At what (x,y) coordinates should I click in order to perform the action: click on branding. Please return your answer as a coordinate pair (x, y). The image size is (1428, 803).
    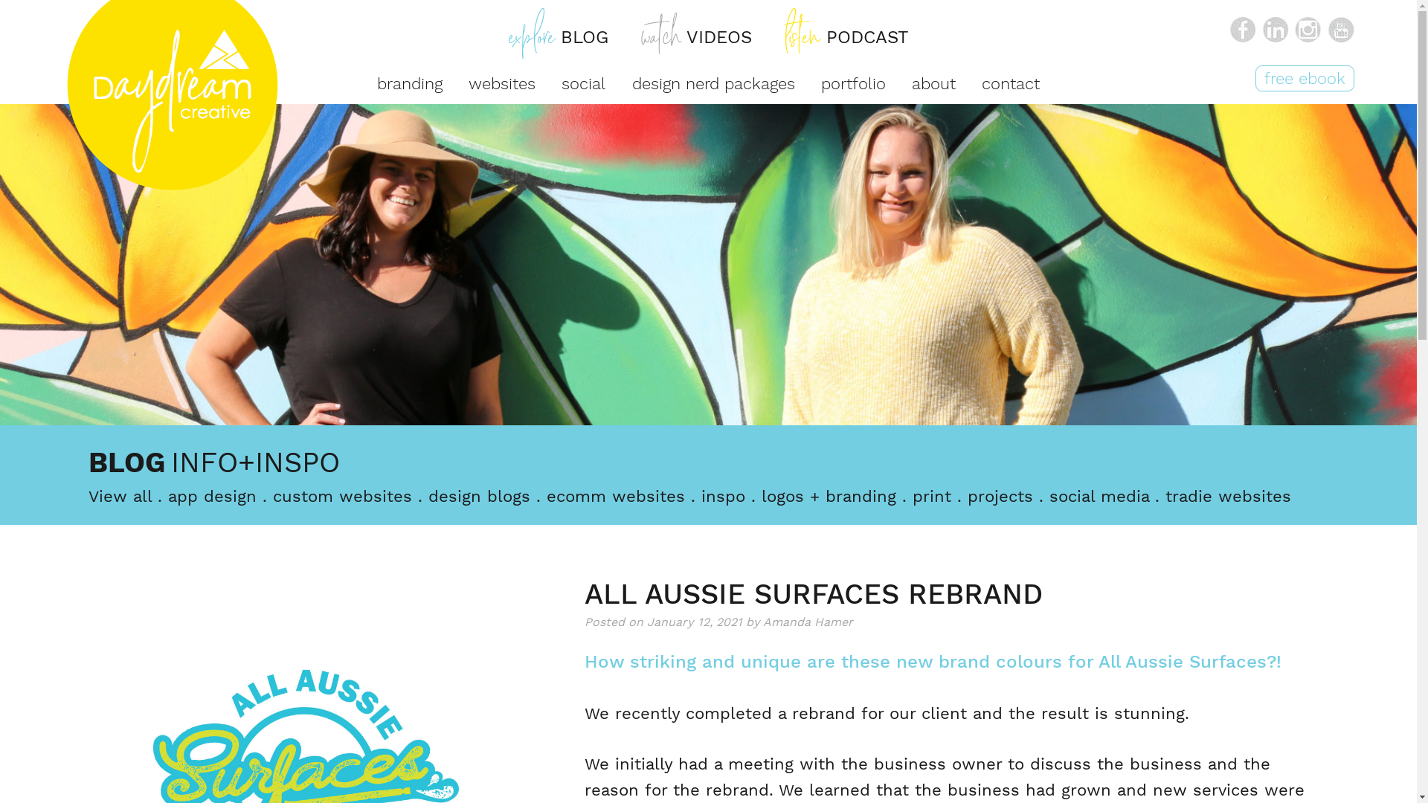
    Looking at the image, I should click on (409, 83).